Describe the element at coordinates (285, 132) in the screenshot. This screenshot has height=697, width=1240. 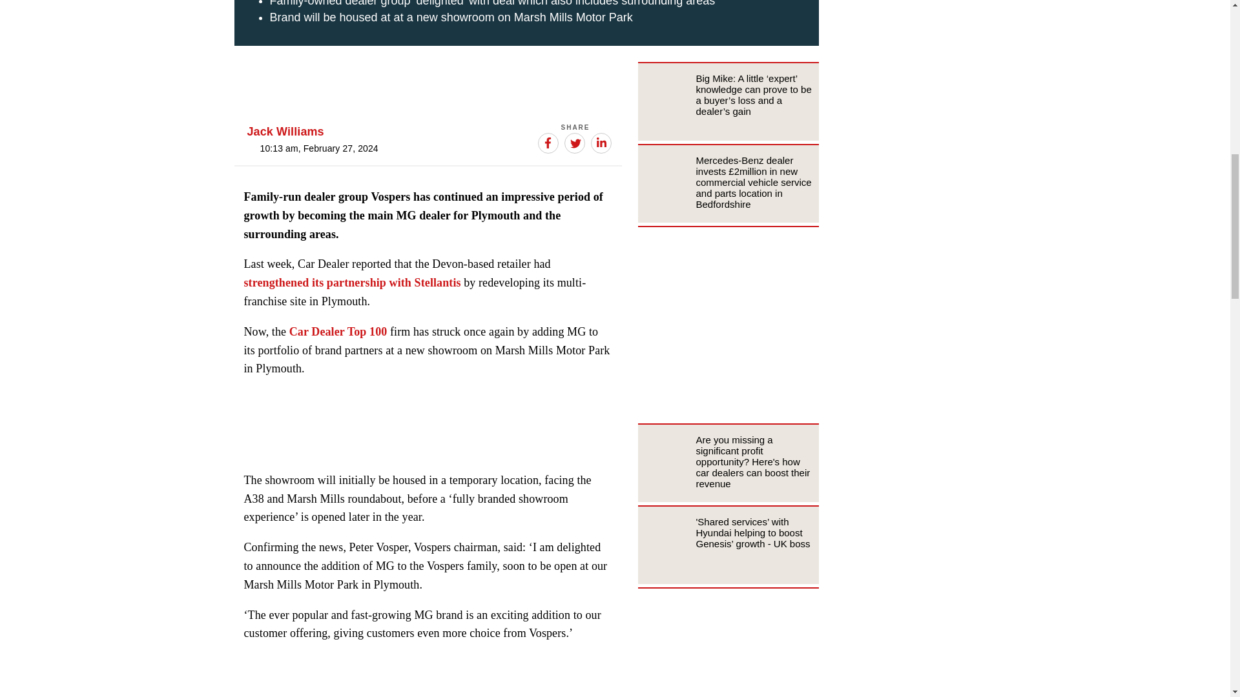
I see `Jack Williams` at that location.